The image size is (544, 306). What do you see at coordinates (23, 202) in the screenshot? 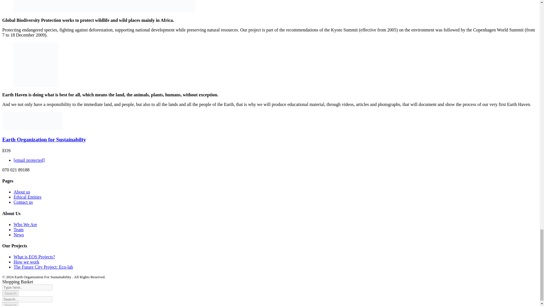
I see `Contact us` at bounding box center [23, 202].